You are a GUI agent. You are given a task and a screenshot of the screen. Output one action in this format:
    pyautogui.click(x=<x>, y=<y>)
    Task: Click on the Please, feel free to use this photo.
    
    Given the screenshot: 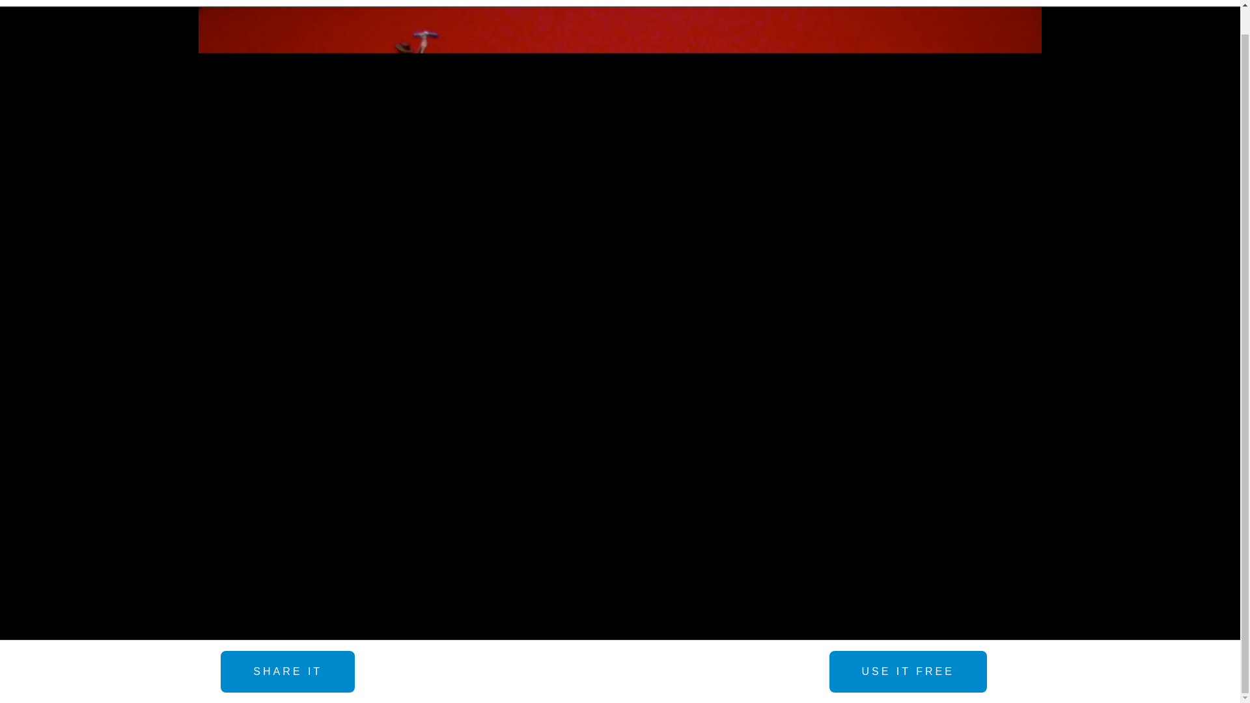 What is the action you would take?
    pyautogui.click(x=908, y=672)
    